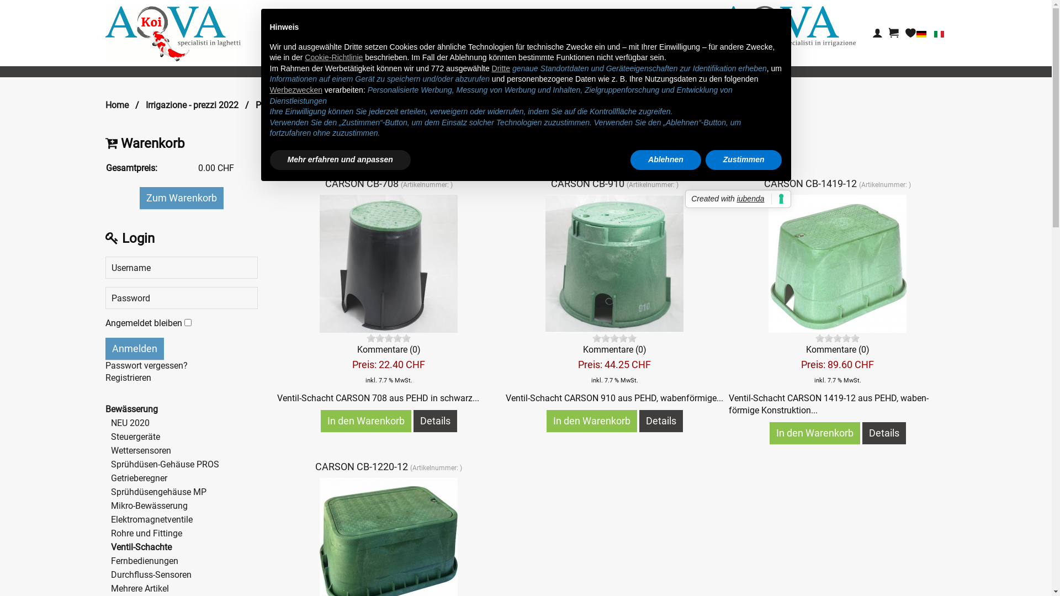 This screenshot has height=596, width=1060. I want to click on Ablehnen, so click(666, 160).